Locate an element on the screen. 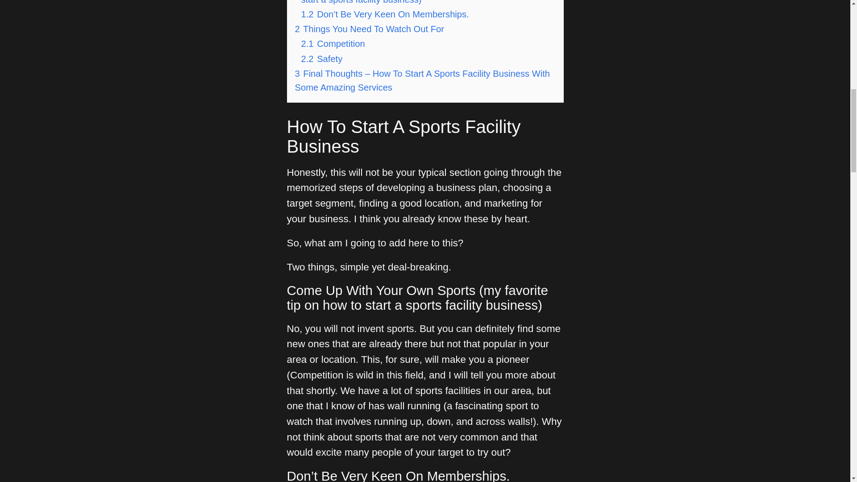  2.1 Competition is located at coordinates (333, 44).